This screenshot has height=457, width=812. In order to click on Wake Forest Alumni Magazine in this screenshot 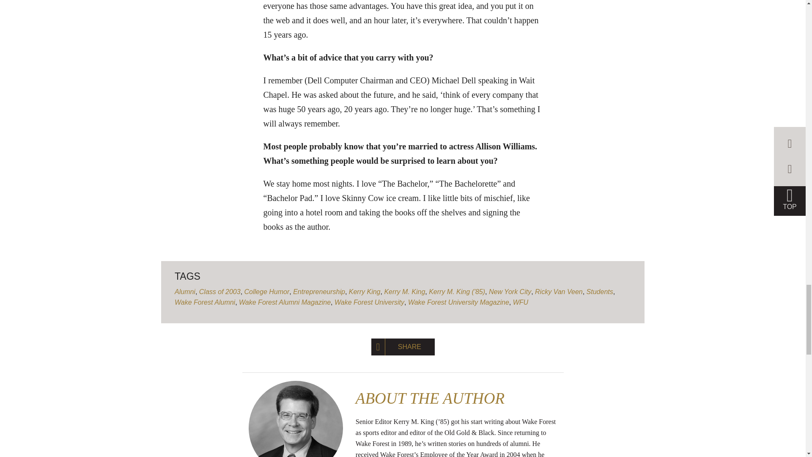, I will do `click(284, 302)`.